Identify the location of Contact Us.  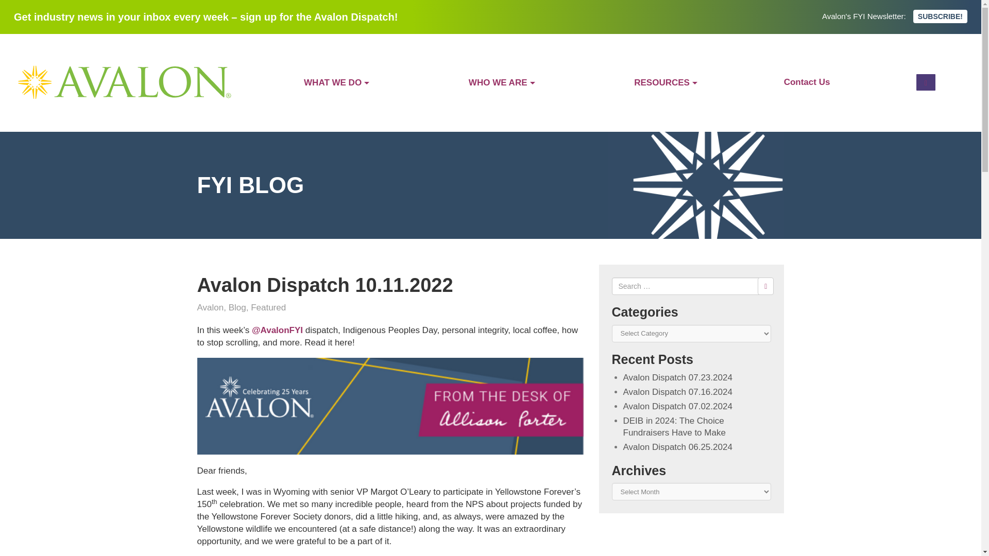
(807, 82).